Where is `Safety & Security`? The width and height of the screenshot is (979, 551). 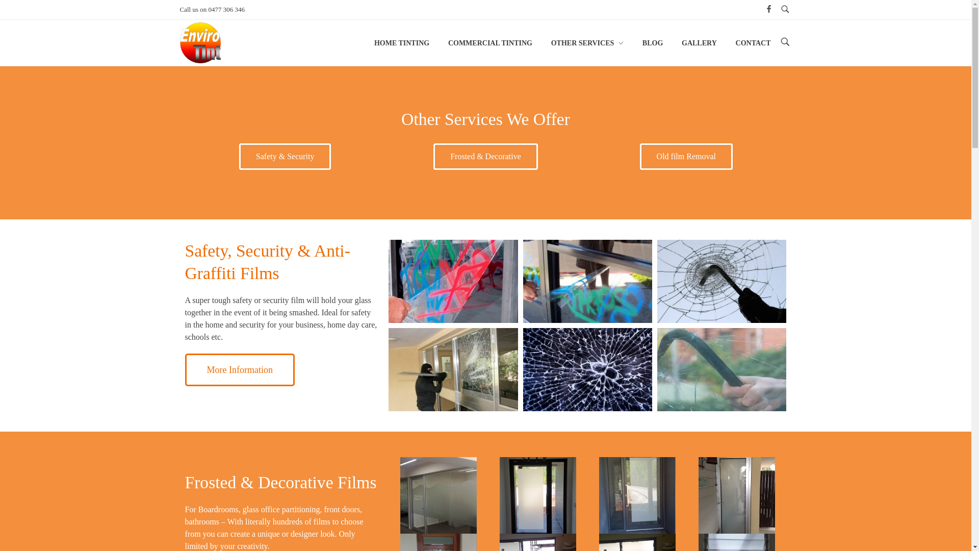
Safety & Security is located at coordinates (286, 157).